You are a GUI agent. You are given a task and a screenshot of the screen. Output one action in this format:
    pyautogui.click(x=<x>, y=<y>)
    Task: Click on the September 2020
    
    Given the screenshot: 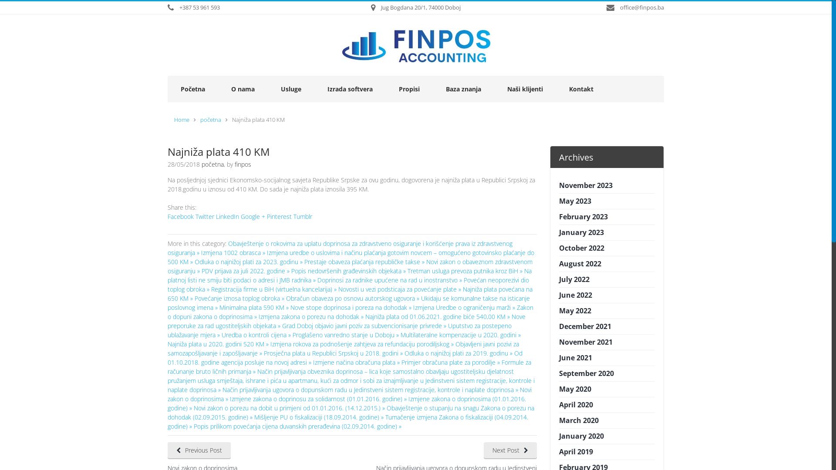 What is the action you would take?
    pyautogui.click(x=587, y=373)
    